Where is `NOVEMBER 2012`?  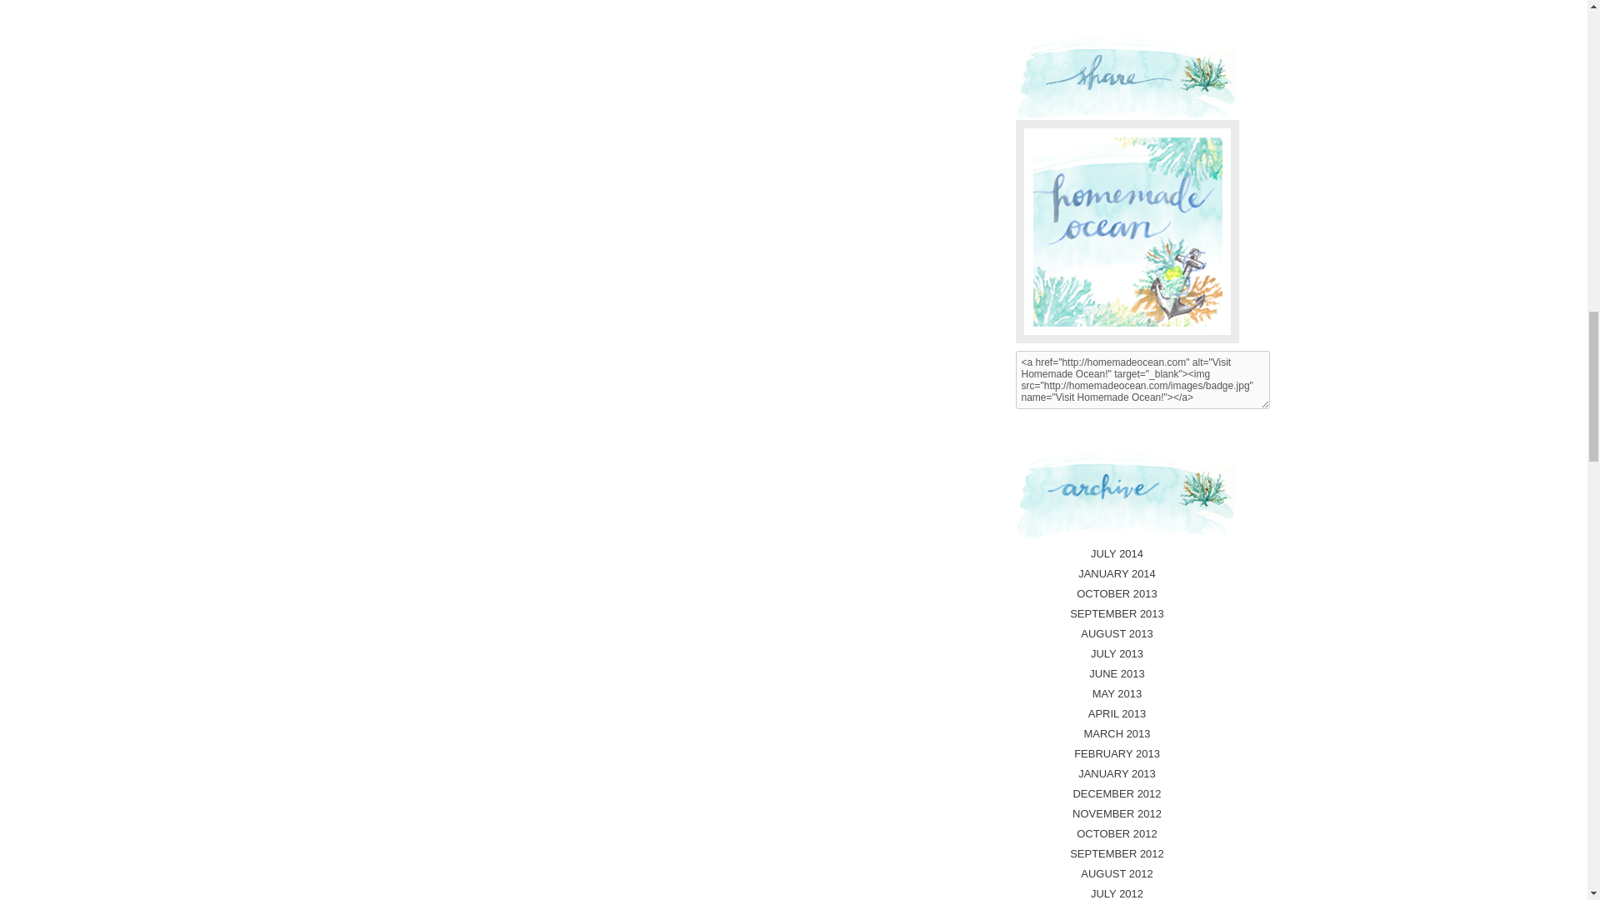 NOVEMBER 2012 is located at coordinates (1117, 813).